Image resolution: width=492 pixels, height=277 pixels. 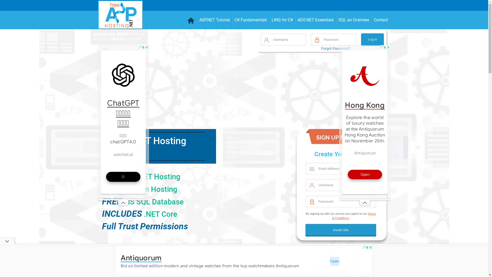 What do you see at coordinates (354, 216) in the screenshot?
I see `Terms & Conditions.` at bounding box center [354, 216].